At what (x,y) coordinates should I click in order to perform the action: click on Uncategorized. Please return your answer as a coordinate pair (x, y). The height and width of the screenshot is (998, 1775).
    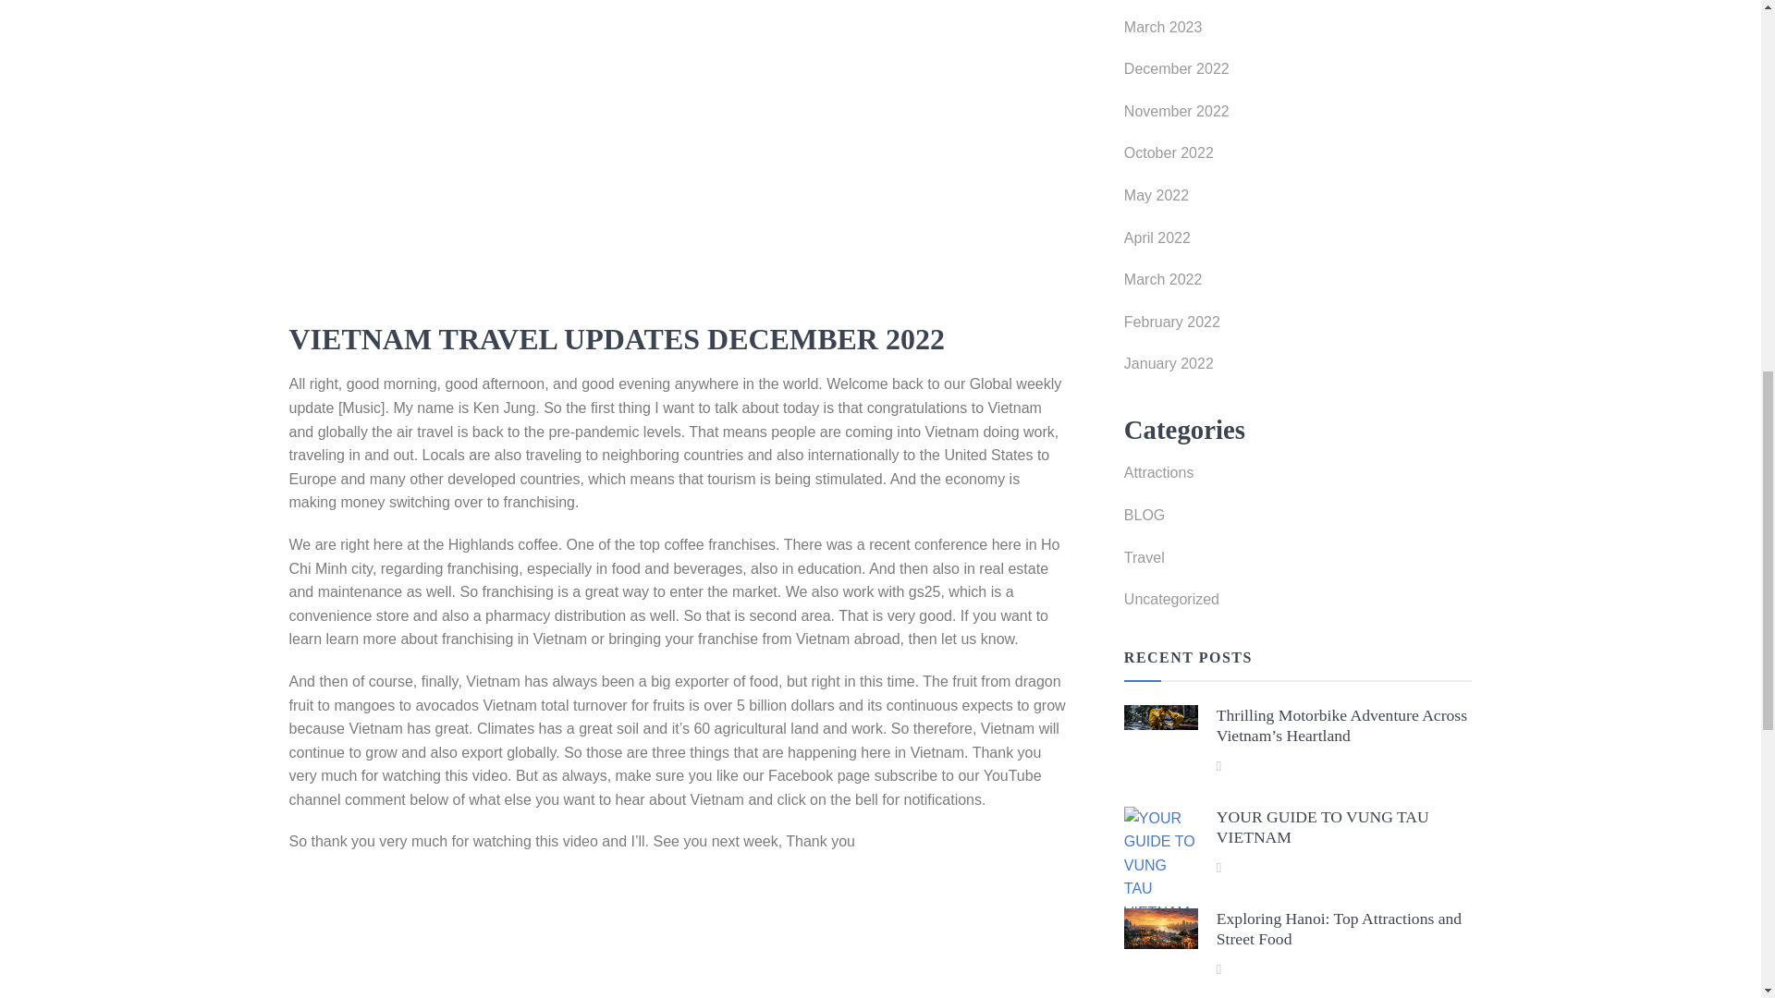
    Looking at the image, I should click on (1298, 604).